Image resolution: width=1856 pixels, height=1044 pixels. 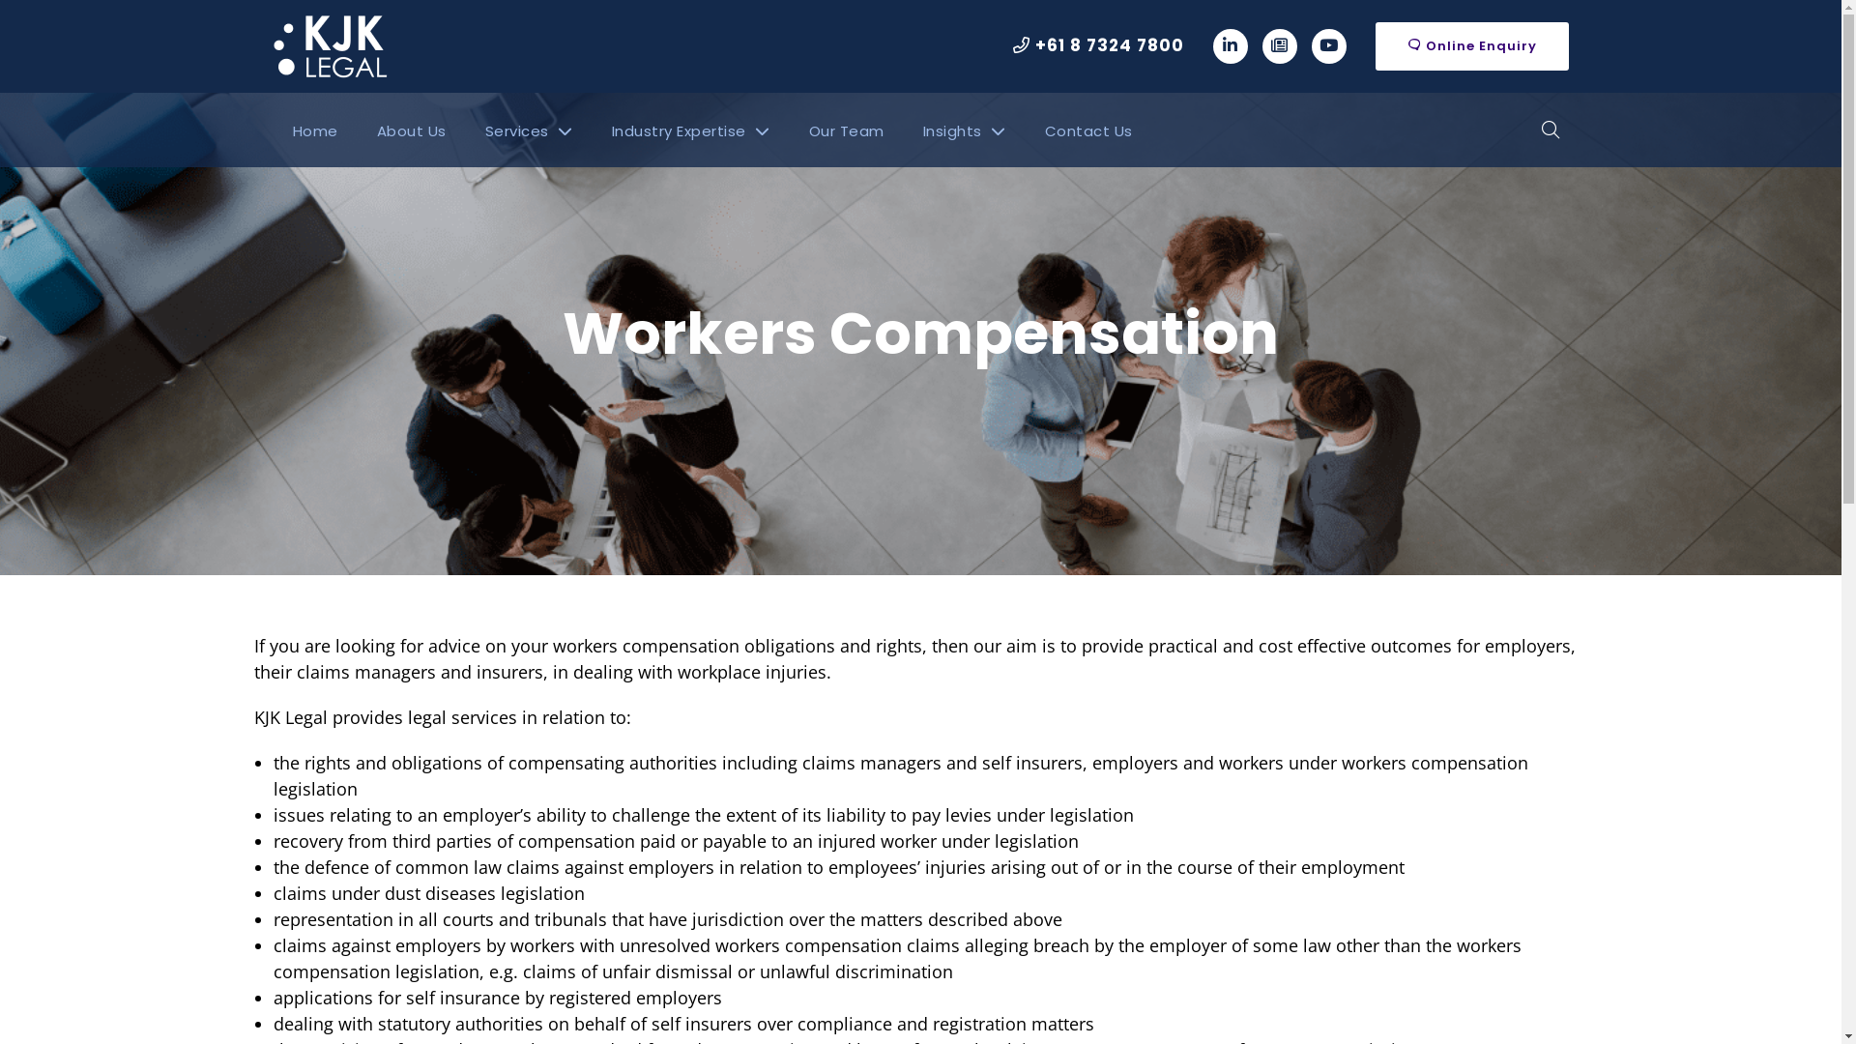 What do you see at coordinates (964, 130) in the screenshot?
I see `Insights` at bounding box center [964, 130].